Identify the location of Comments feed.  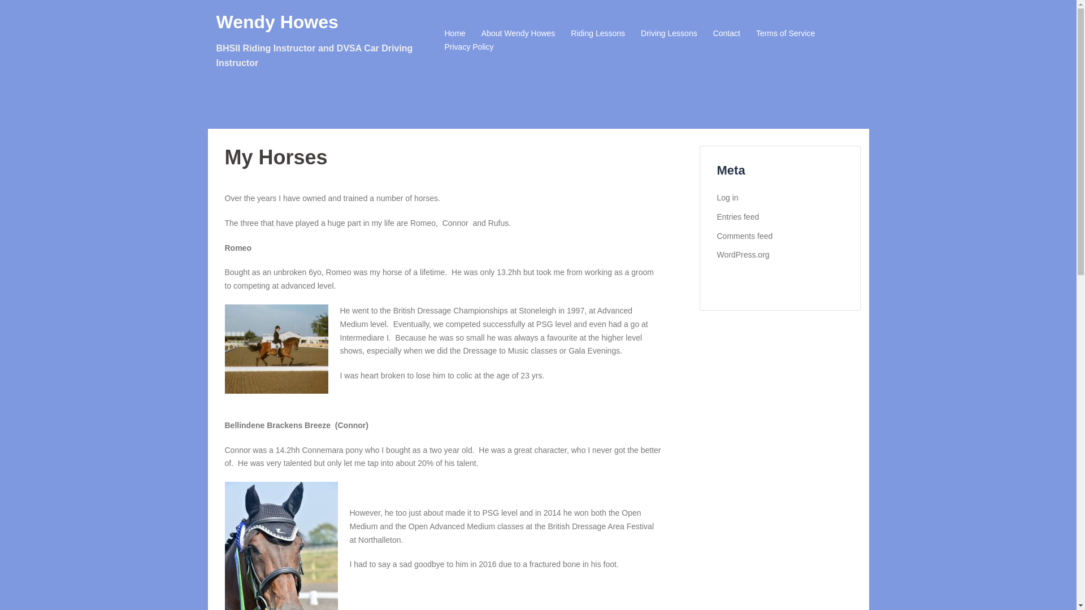
(744, 236).